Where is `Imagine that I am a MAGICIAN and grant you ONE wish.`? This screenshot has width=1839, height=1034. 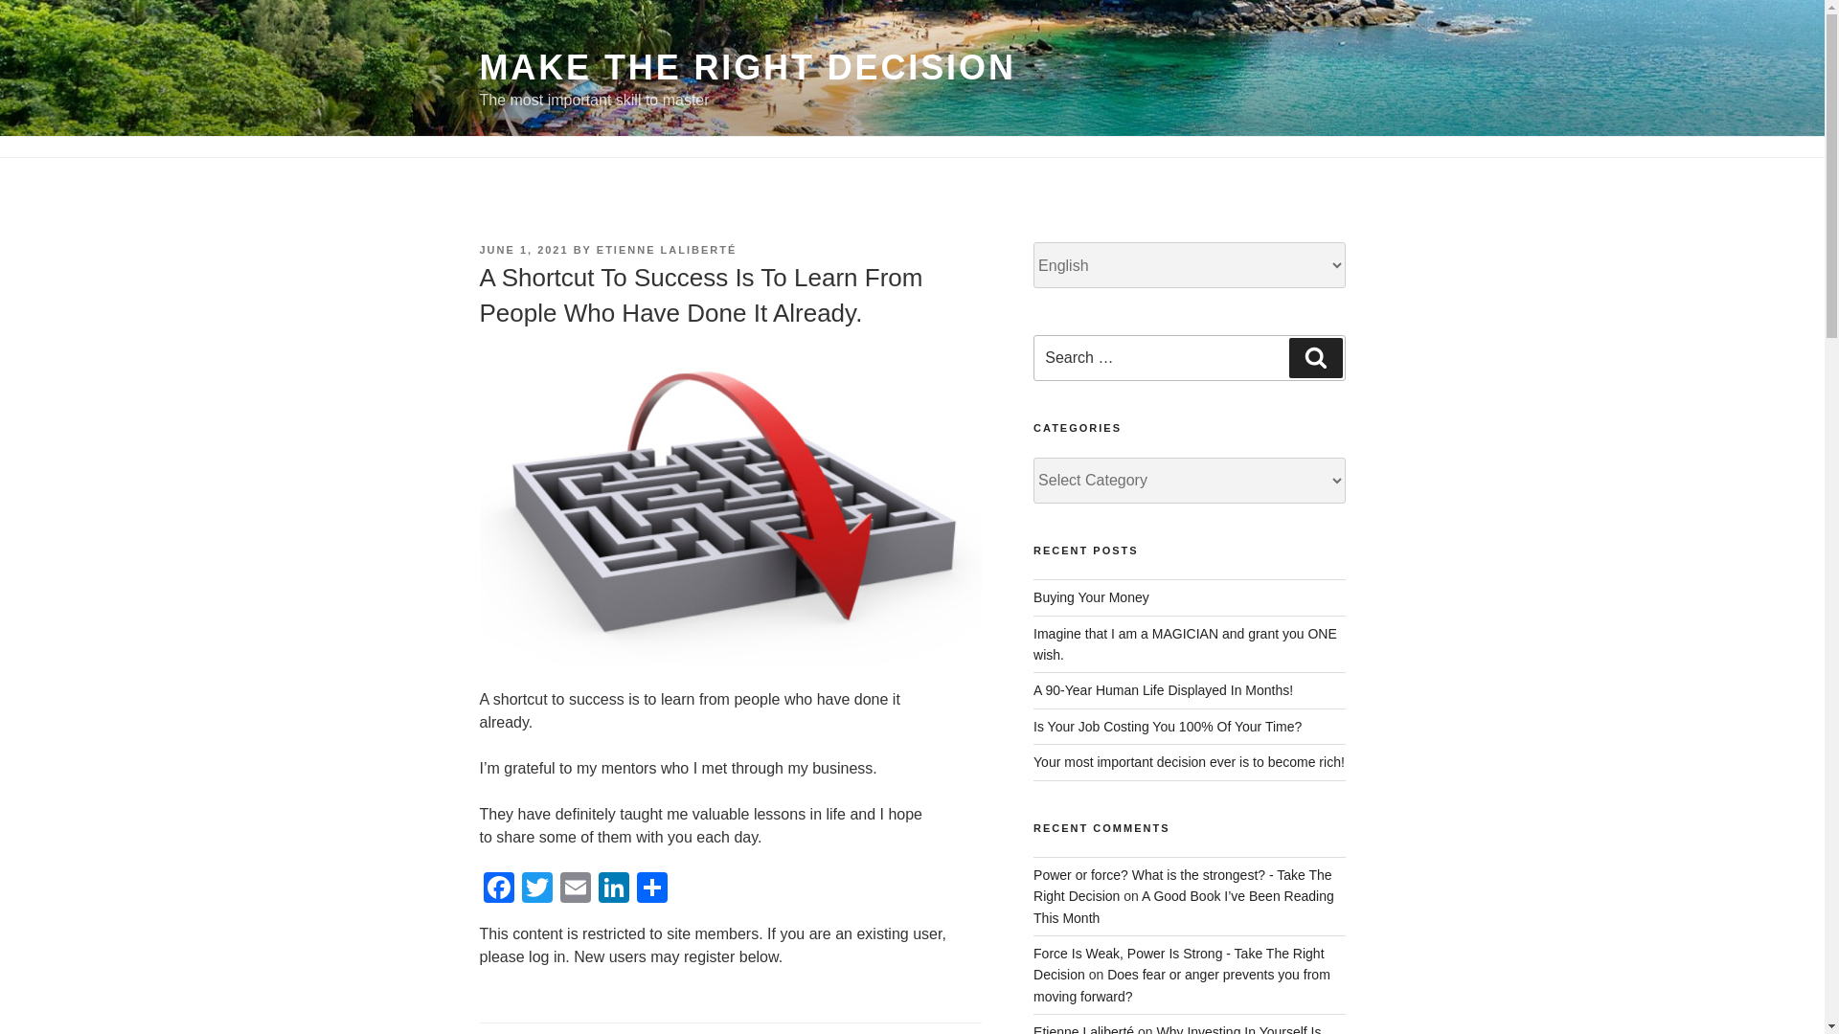
Imagine that I am a MAGICIAN and grant you ONE wish. is located at coordinates (1185, 644).